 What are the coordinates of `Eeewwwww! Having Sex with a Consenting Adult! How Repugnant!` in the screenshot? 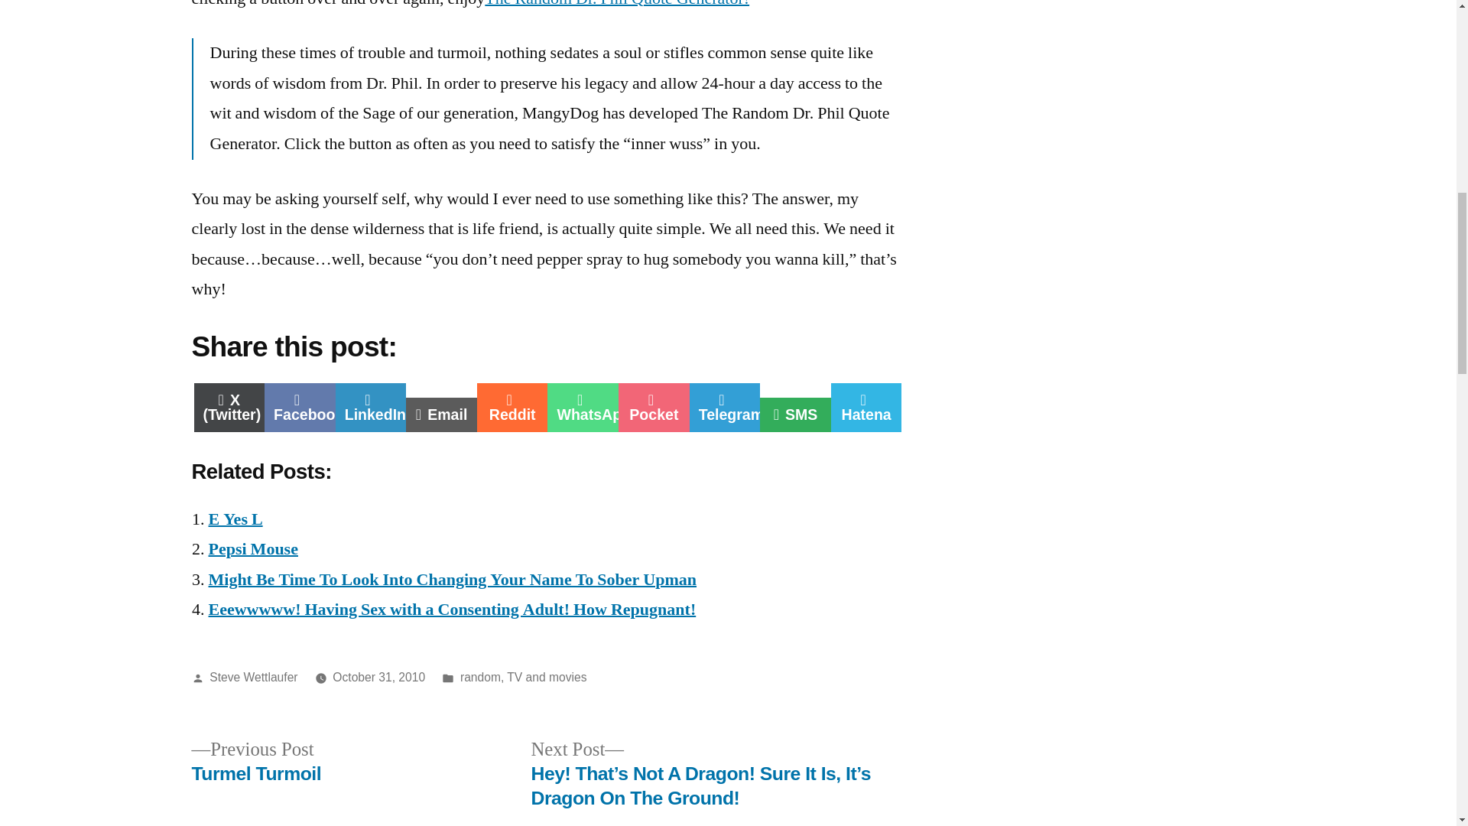 It's located at (235, 519).